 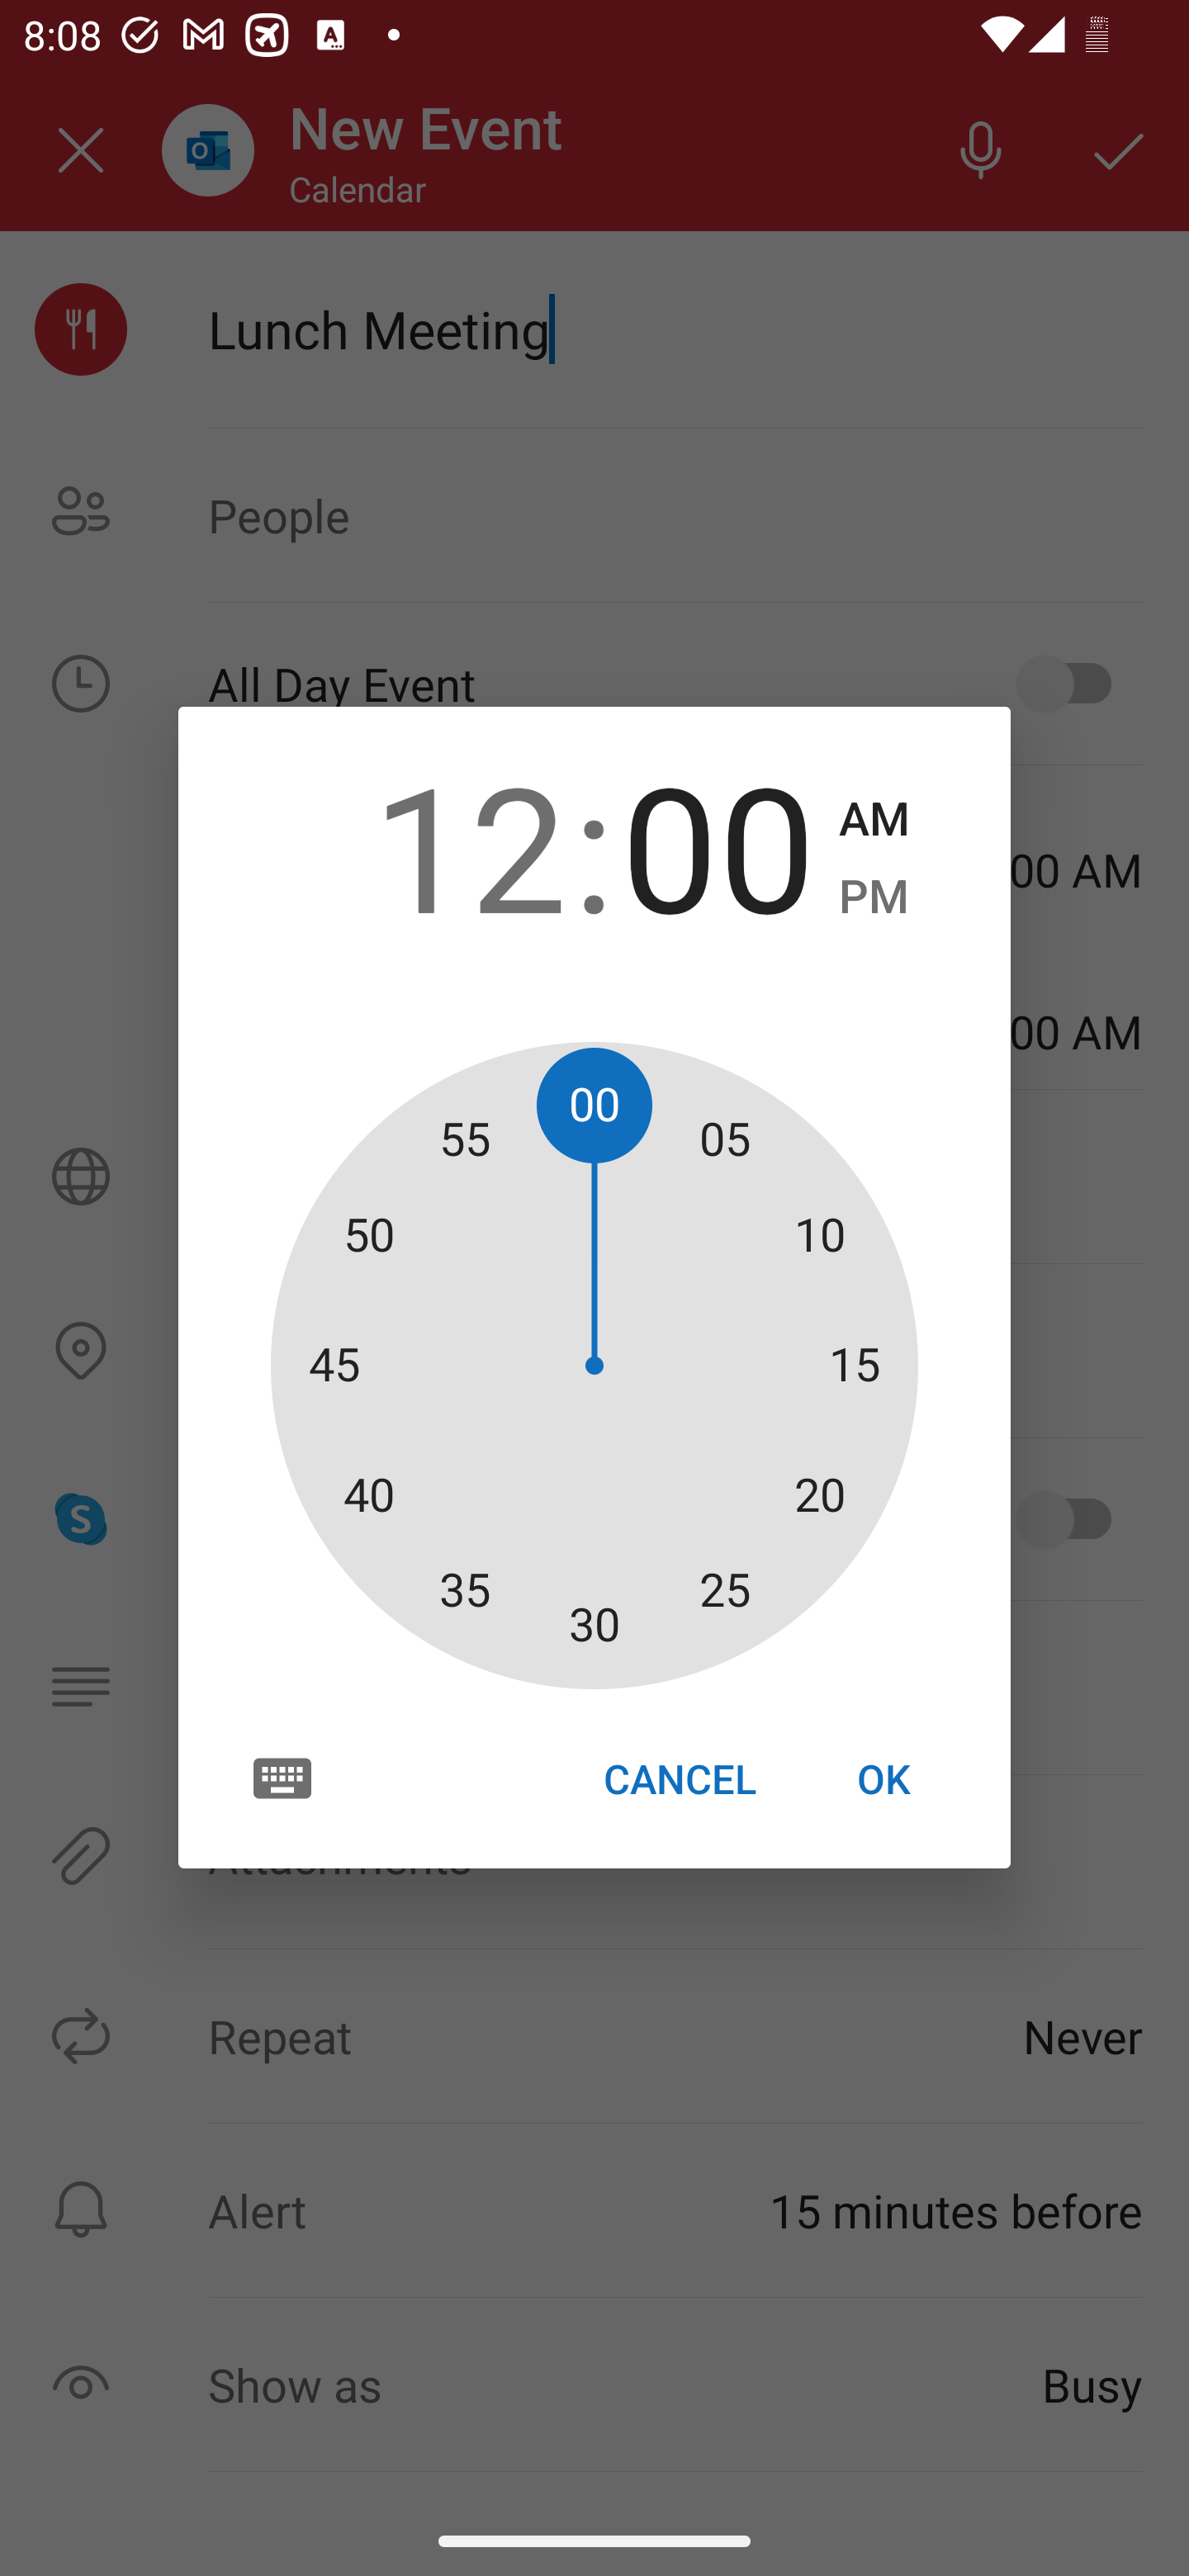 I want to click on Switch to text input mode for the time input., so click(x=282, y=1777).